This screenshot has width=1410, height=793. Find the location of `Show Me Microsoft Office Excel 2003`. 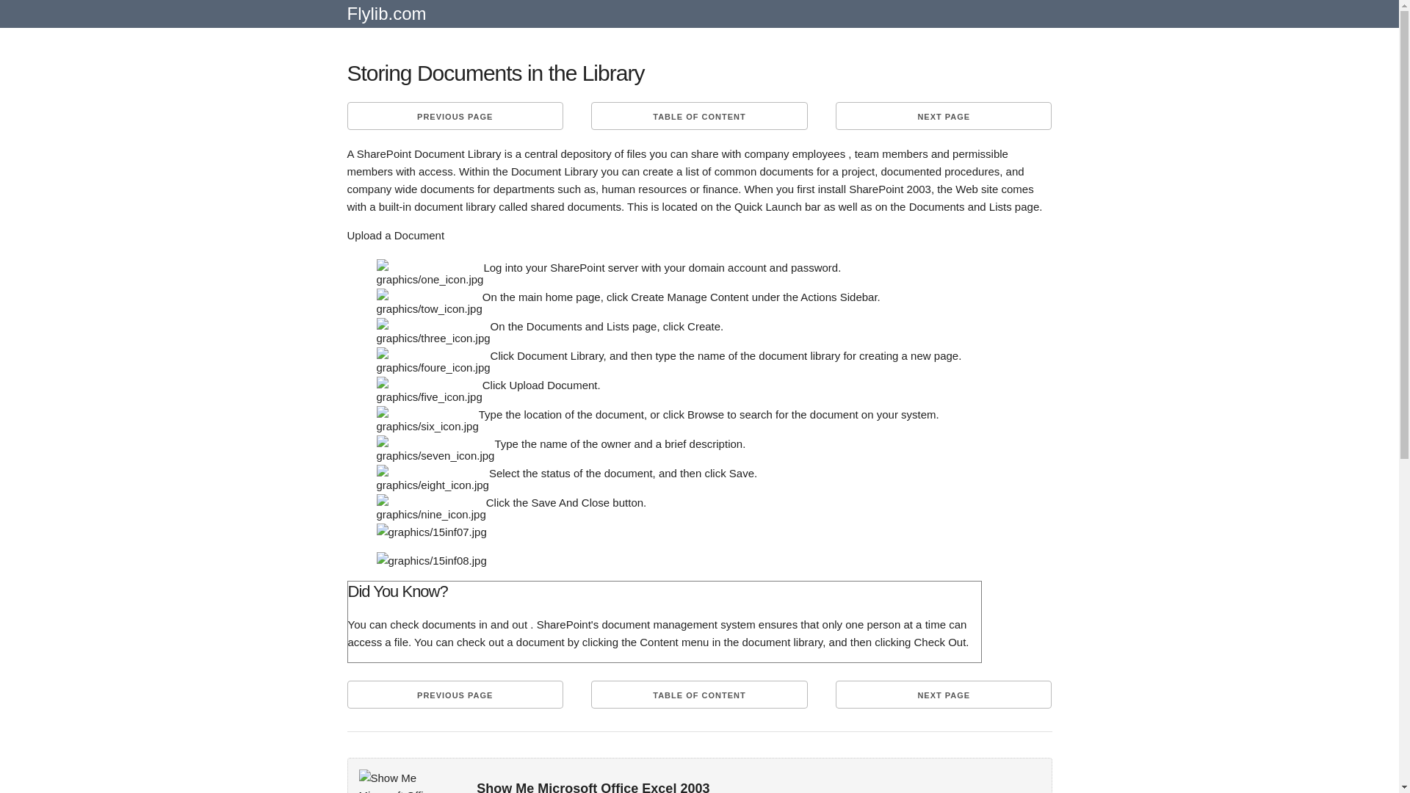

Show Me Microsoft Office Excel 2003 is located at coordinates (404, 781).